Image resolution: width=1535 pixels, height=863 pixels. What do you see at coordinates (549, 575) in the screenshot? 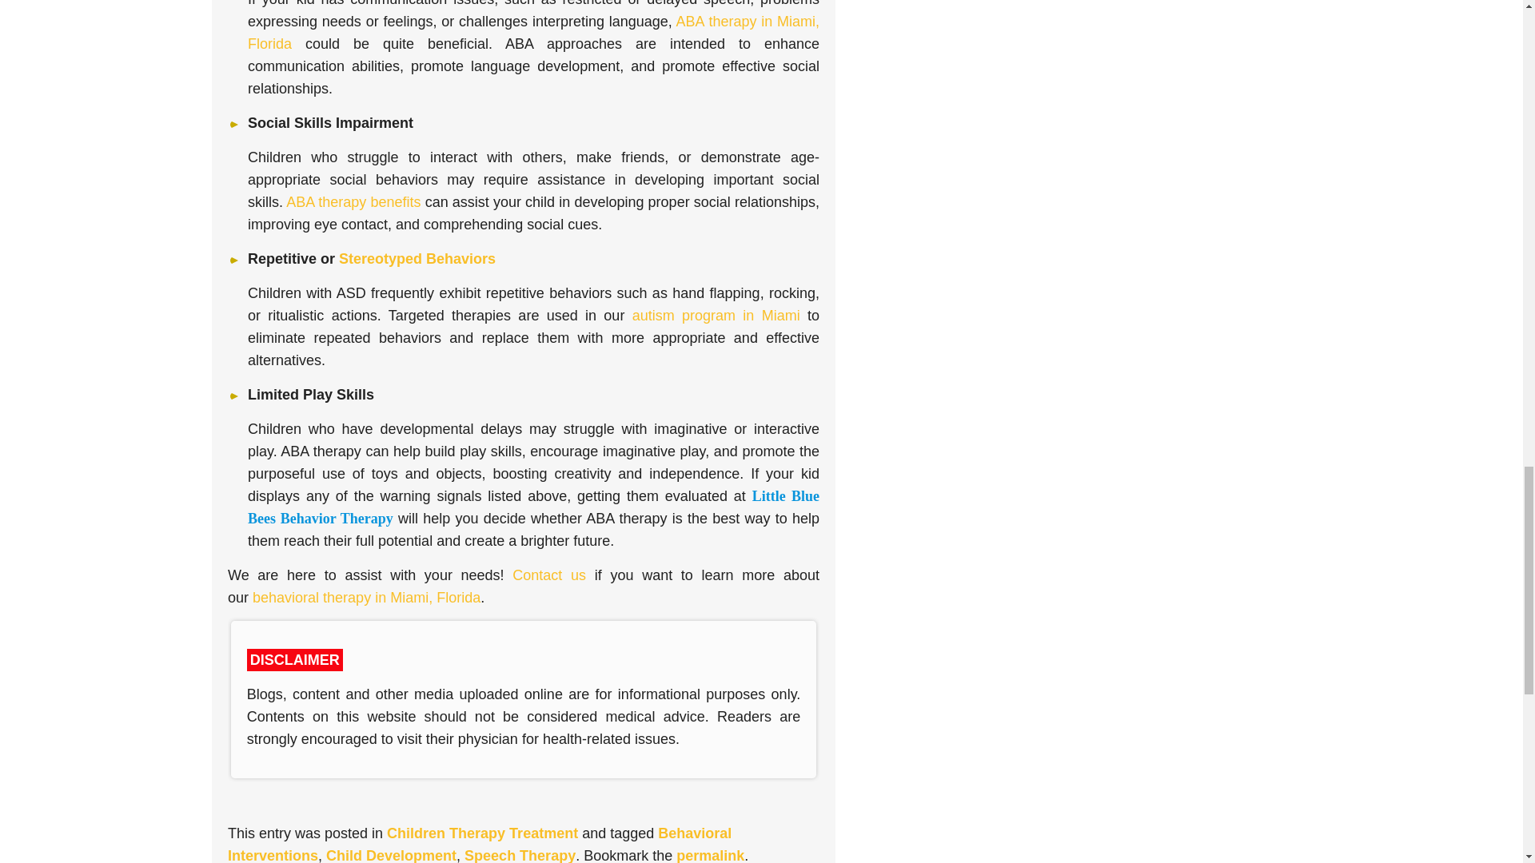
I see `Contact us` at bounding box center [549, 575].